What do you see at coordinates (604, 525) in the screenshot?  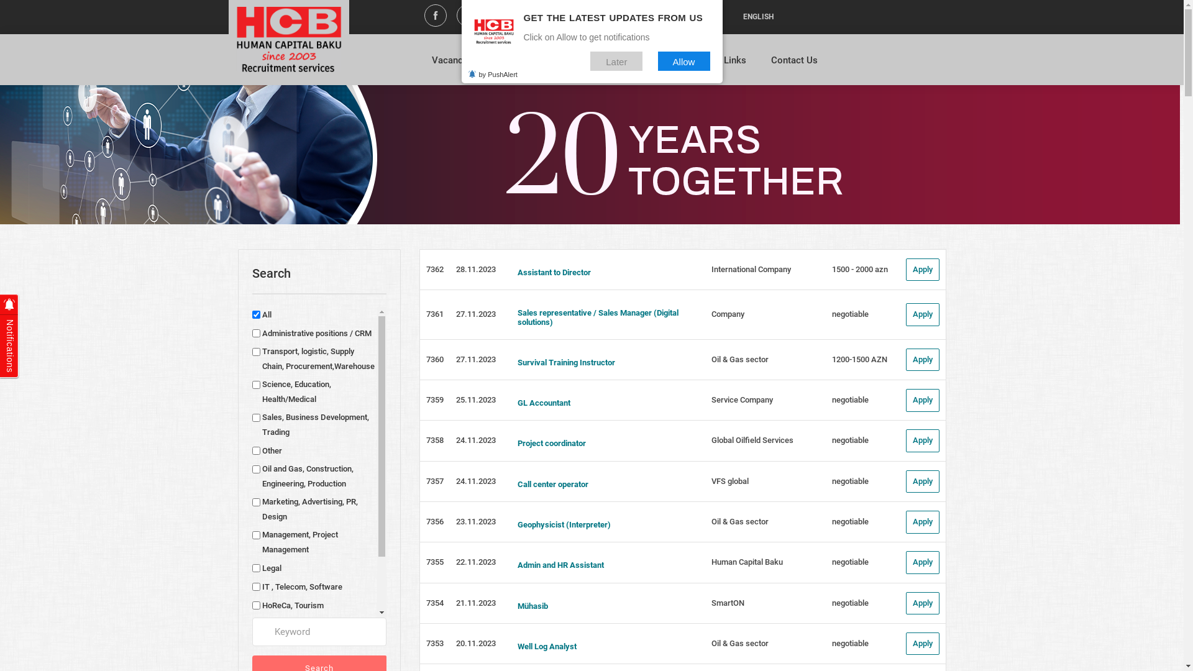 I see `Geophysicist (Interpreter)` at bounding box center [604, 525].